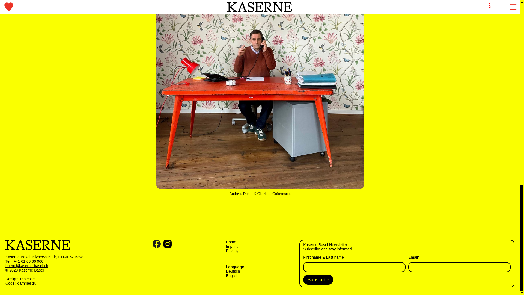 The image size is (524, 295). I want to click on Home, so click(231, 242).